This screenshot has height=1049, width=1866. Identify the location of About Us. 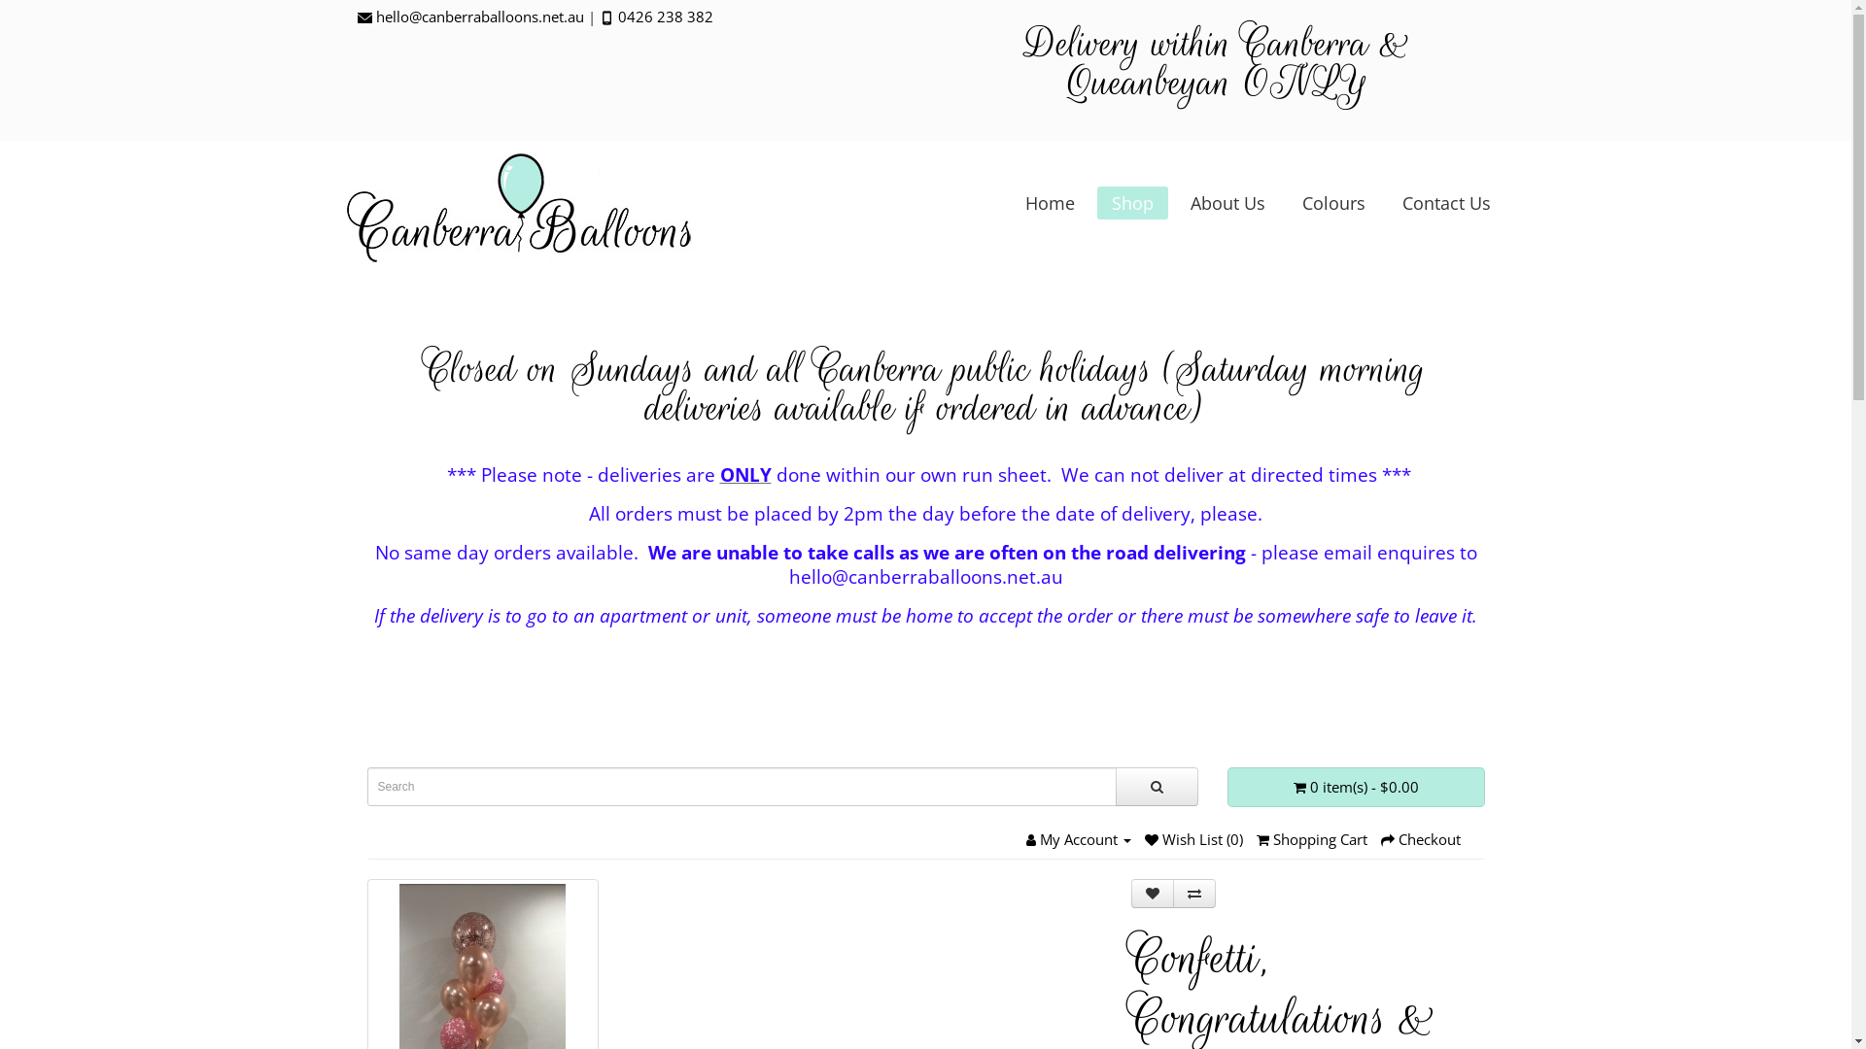
(1227, 202).